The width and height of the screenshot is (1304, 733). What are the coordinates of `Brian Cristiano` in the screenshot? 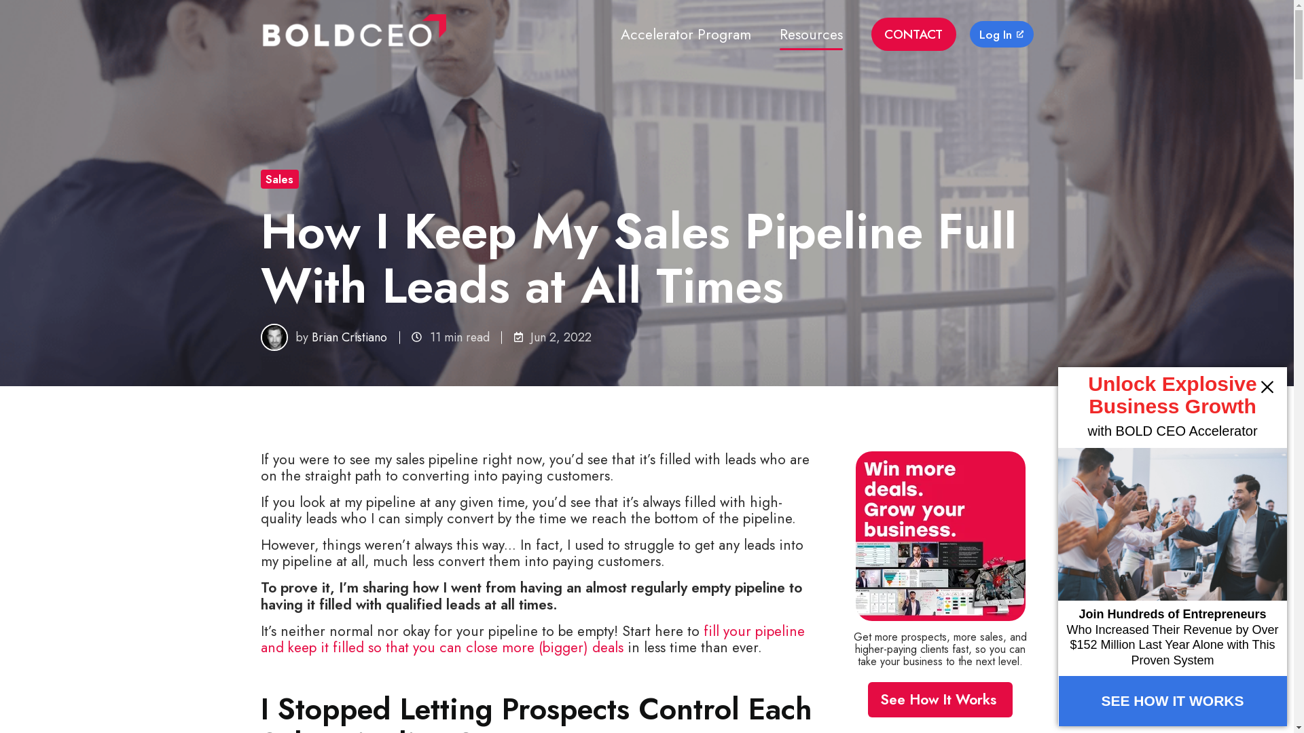 It's located at (349, 337).